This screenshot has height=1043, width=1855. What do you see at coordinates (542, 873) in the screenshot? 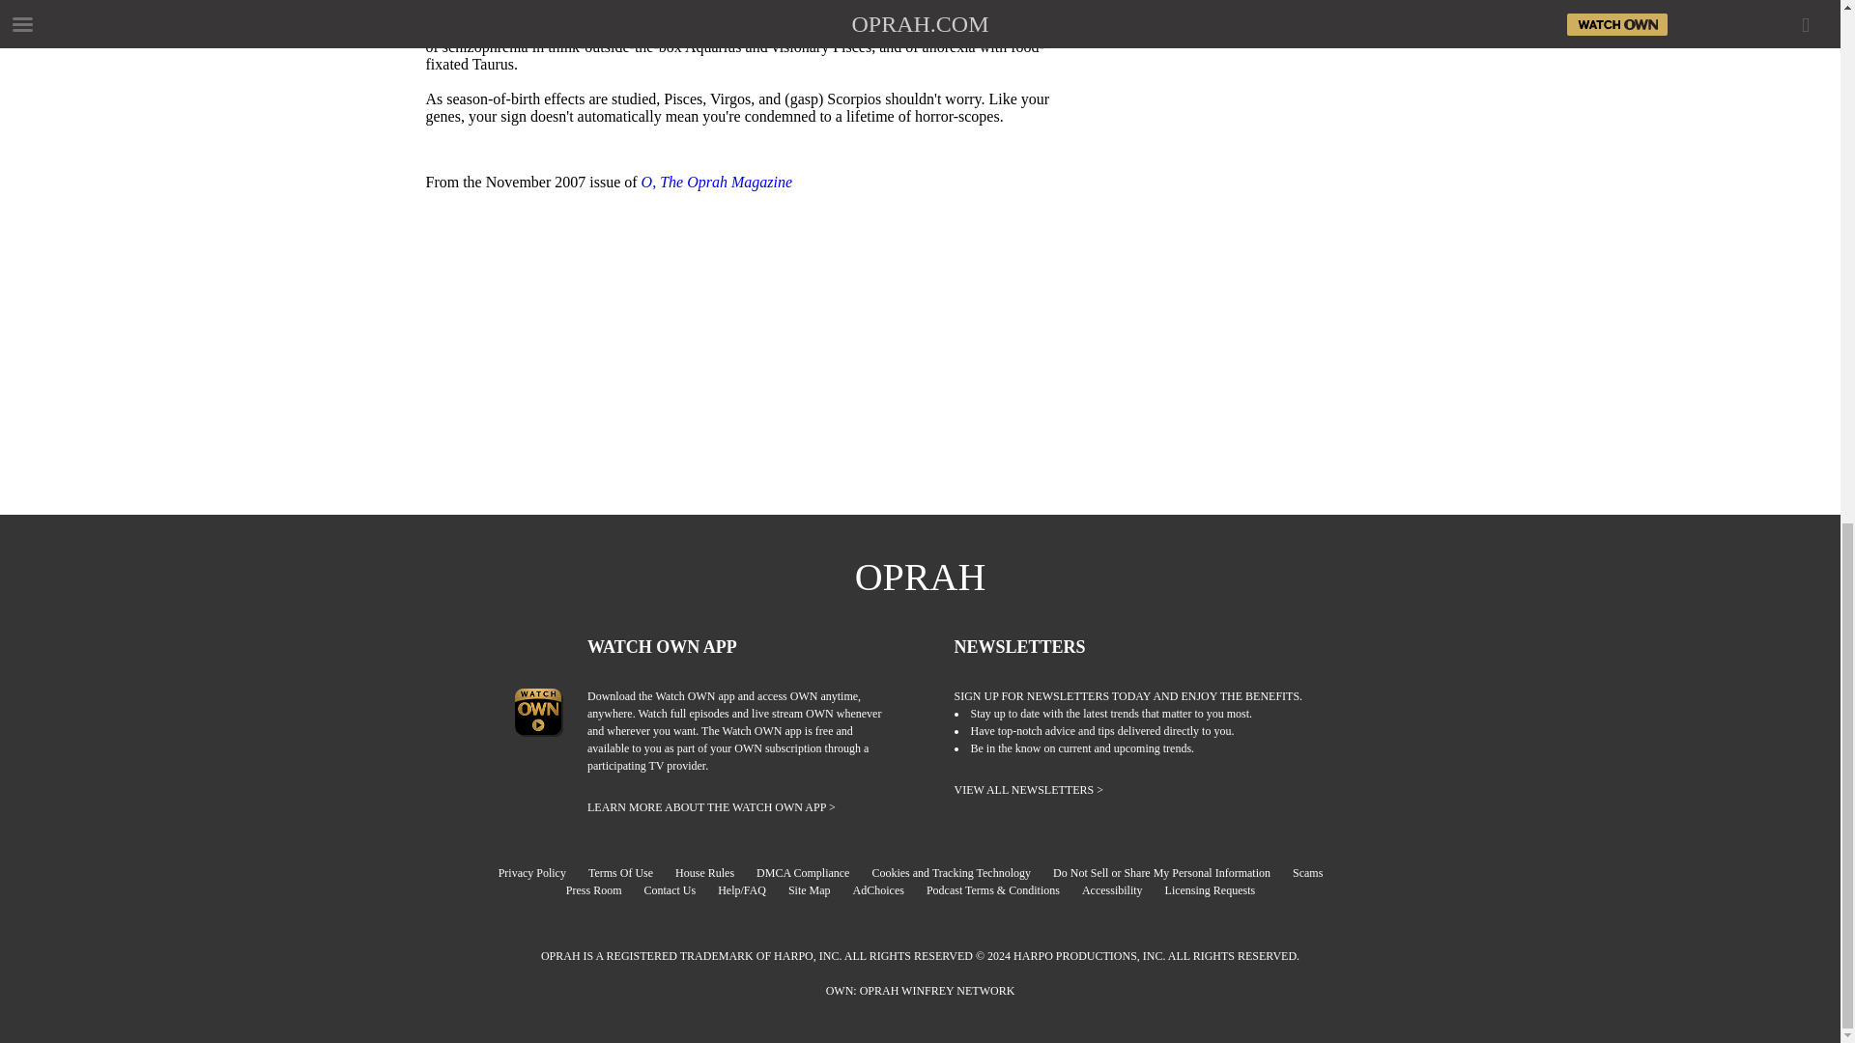
I see `Privacy Policy` at bounding box center [542, 873].